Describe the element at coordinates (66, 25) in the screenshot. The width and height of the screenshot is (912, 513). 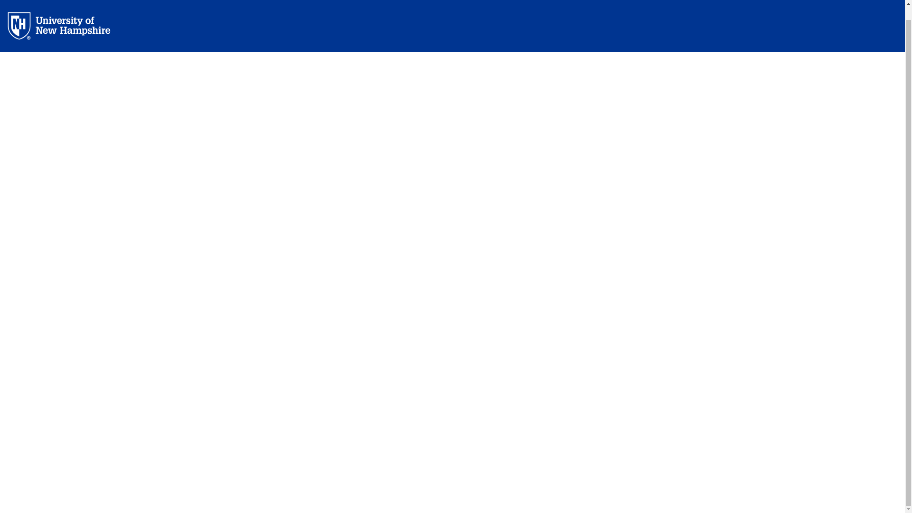
I see `University of New Hampshire` at that location.